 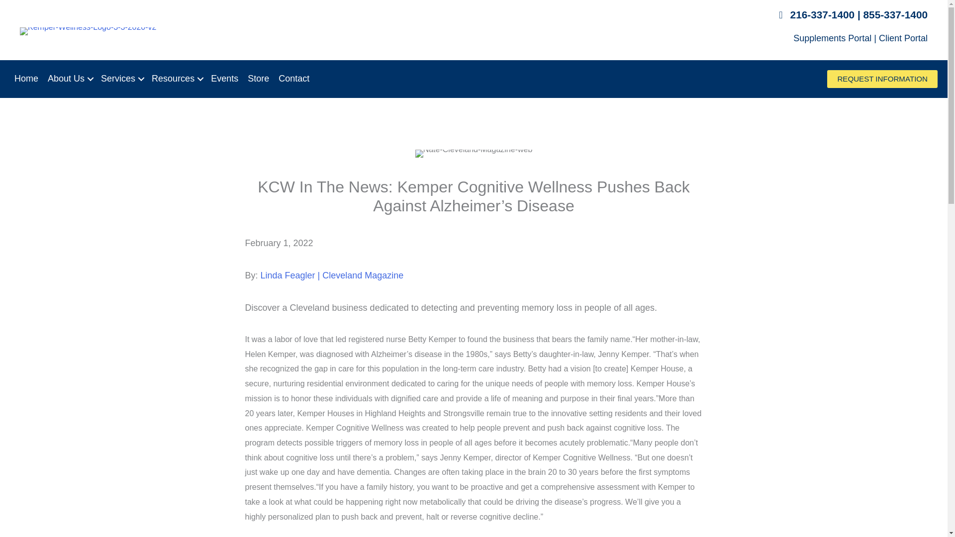 I want to click on Supplements Portal, so click(x=832, y=38).